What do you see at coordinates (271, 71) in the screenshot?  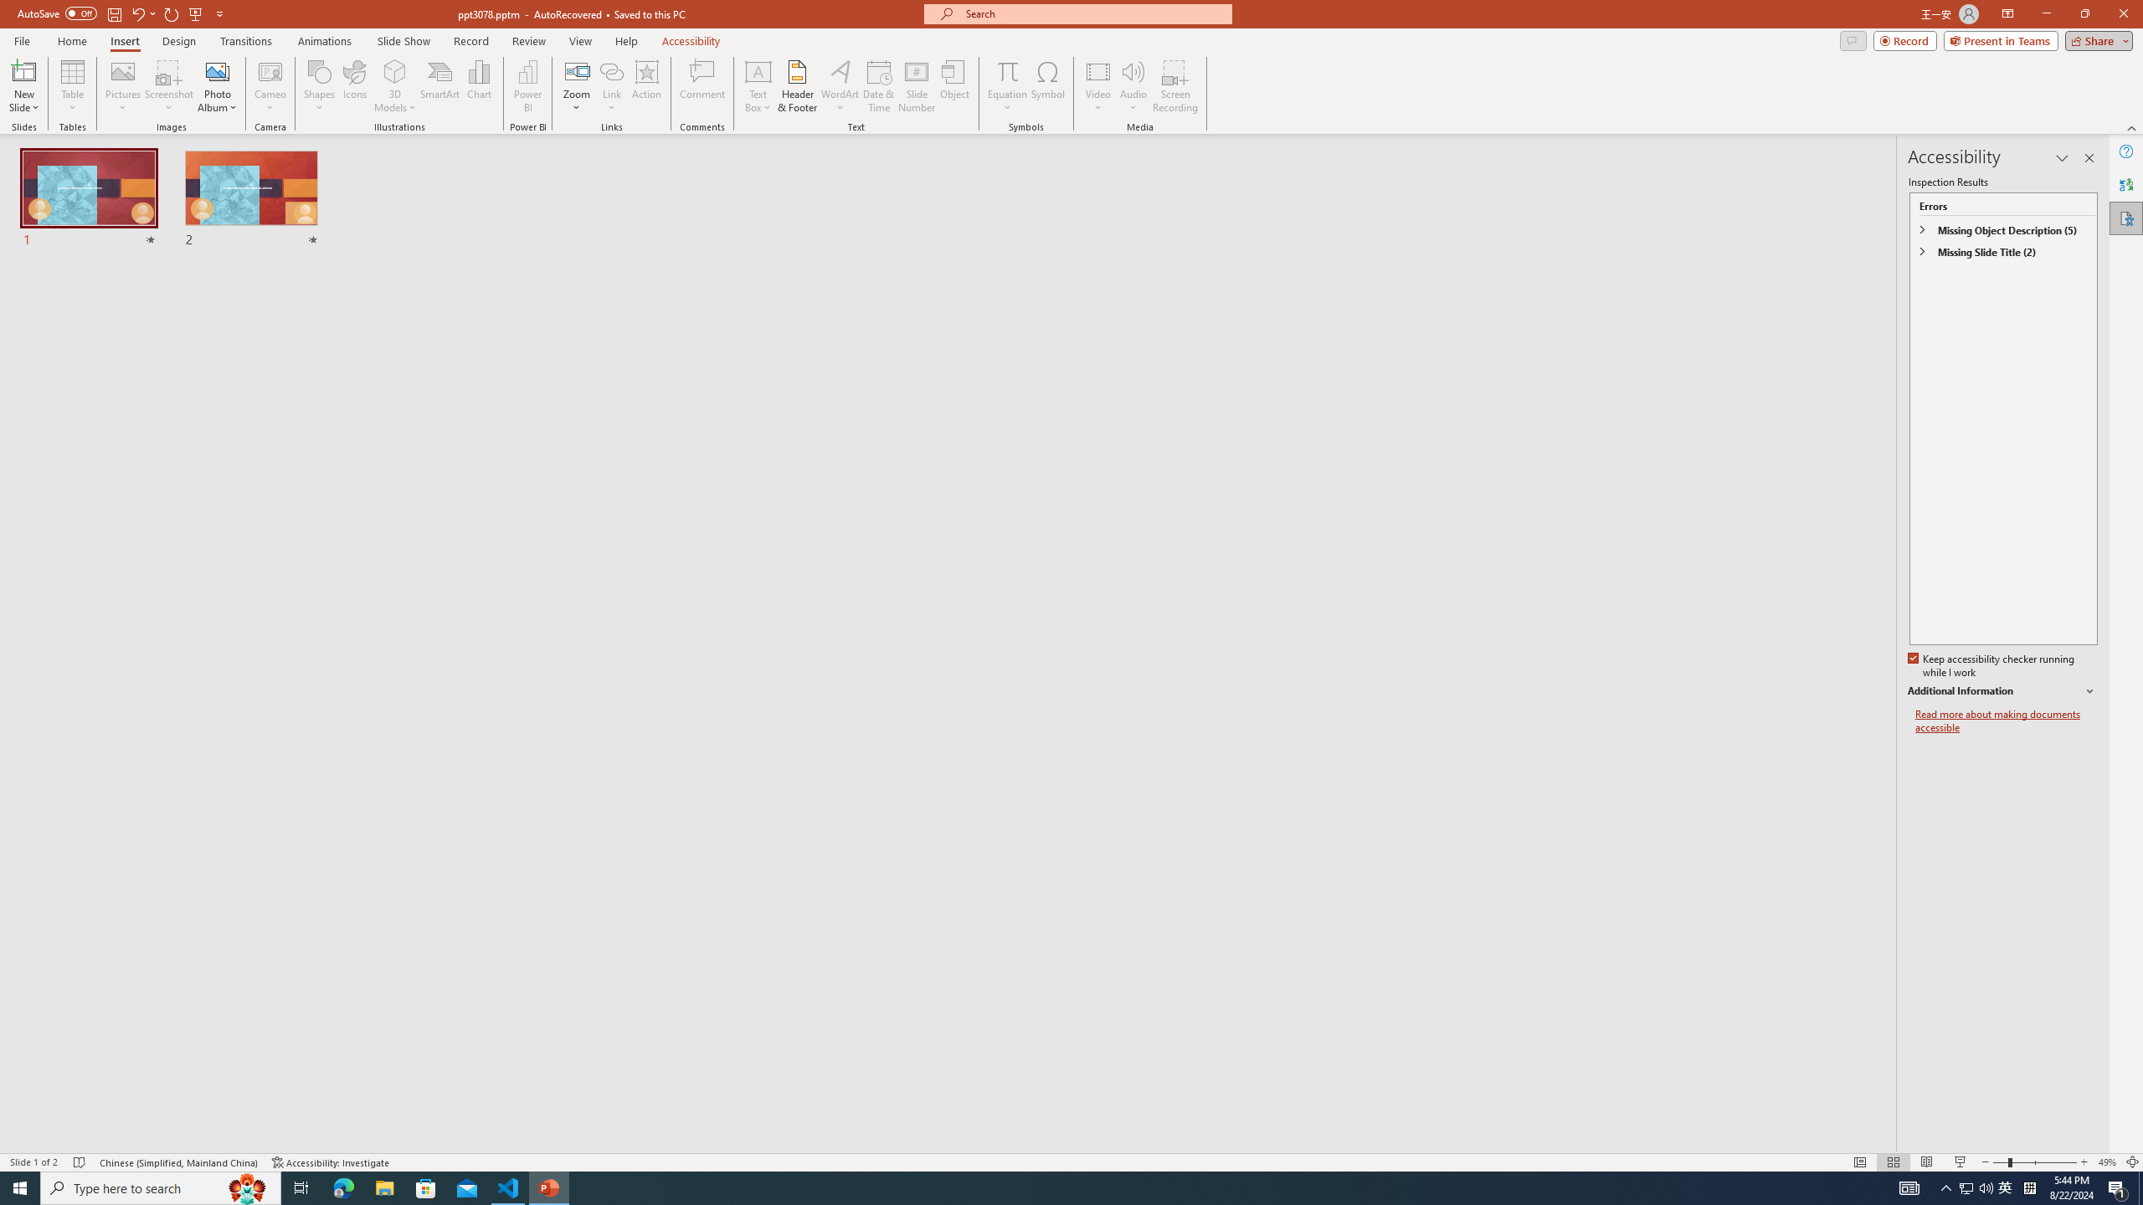 I see `Cameo` at bounding box center [271, 71].